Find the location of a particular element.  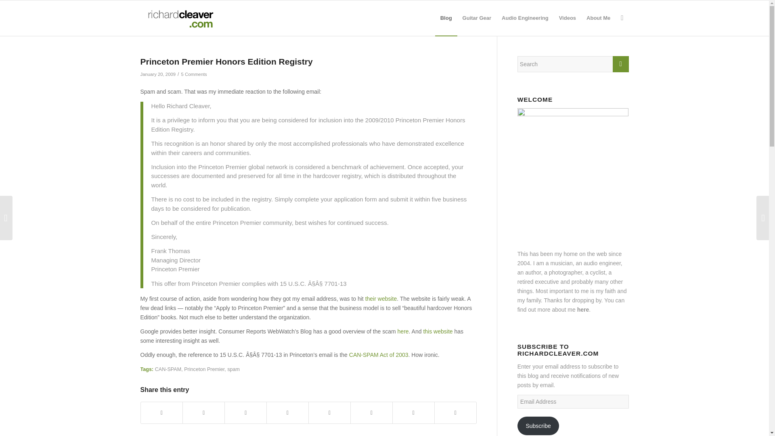

here is located at coordinates (403, 331).